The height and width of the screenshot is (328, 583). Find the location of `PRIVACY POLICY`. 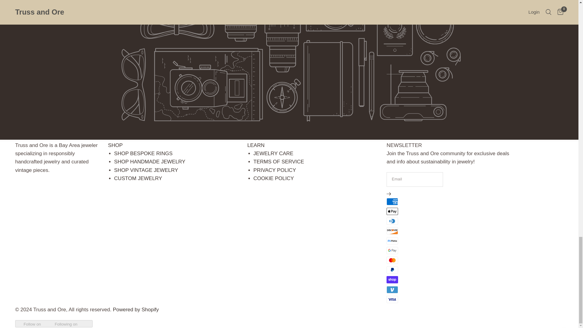

PRIVACY POLICY is located at coordinates (275, 170).